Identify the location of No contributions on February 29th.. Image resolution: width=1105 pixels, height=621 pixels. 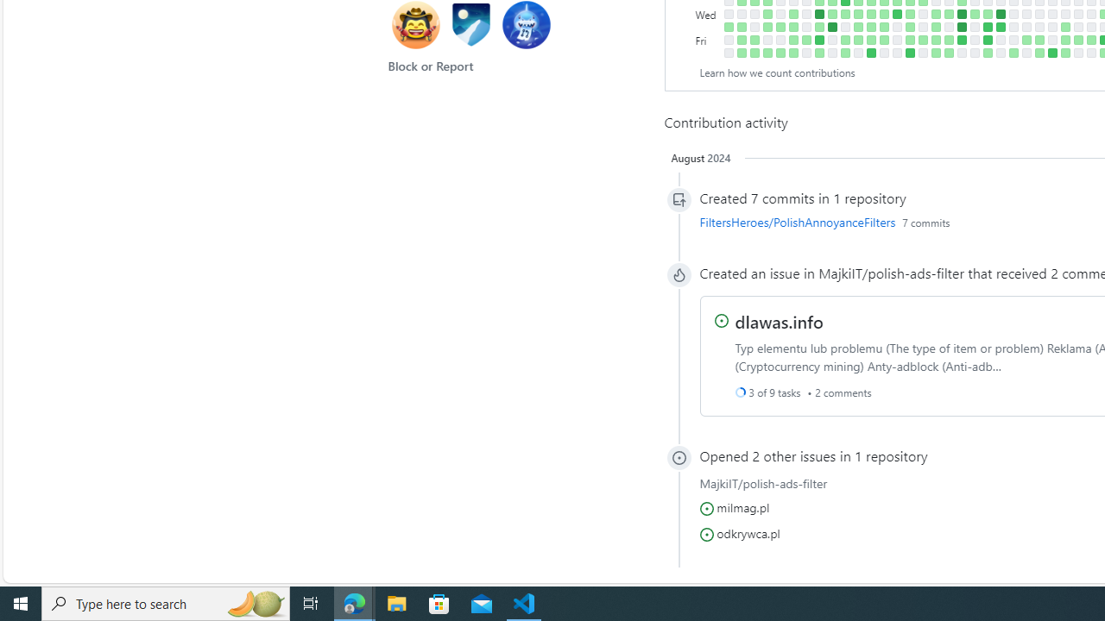
(1077, 26).